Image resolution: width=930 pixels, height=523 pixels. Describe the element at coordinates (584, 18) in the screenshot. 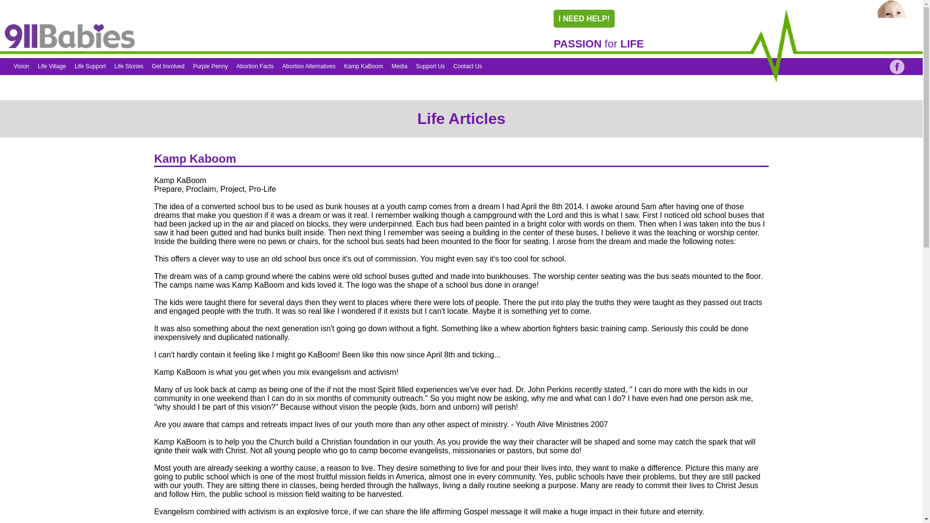

I see `I NEED HELP!` at that location.